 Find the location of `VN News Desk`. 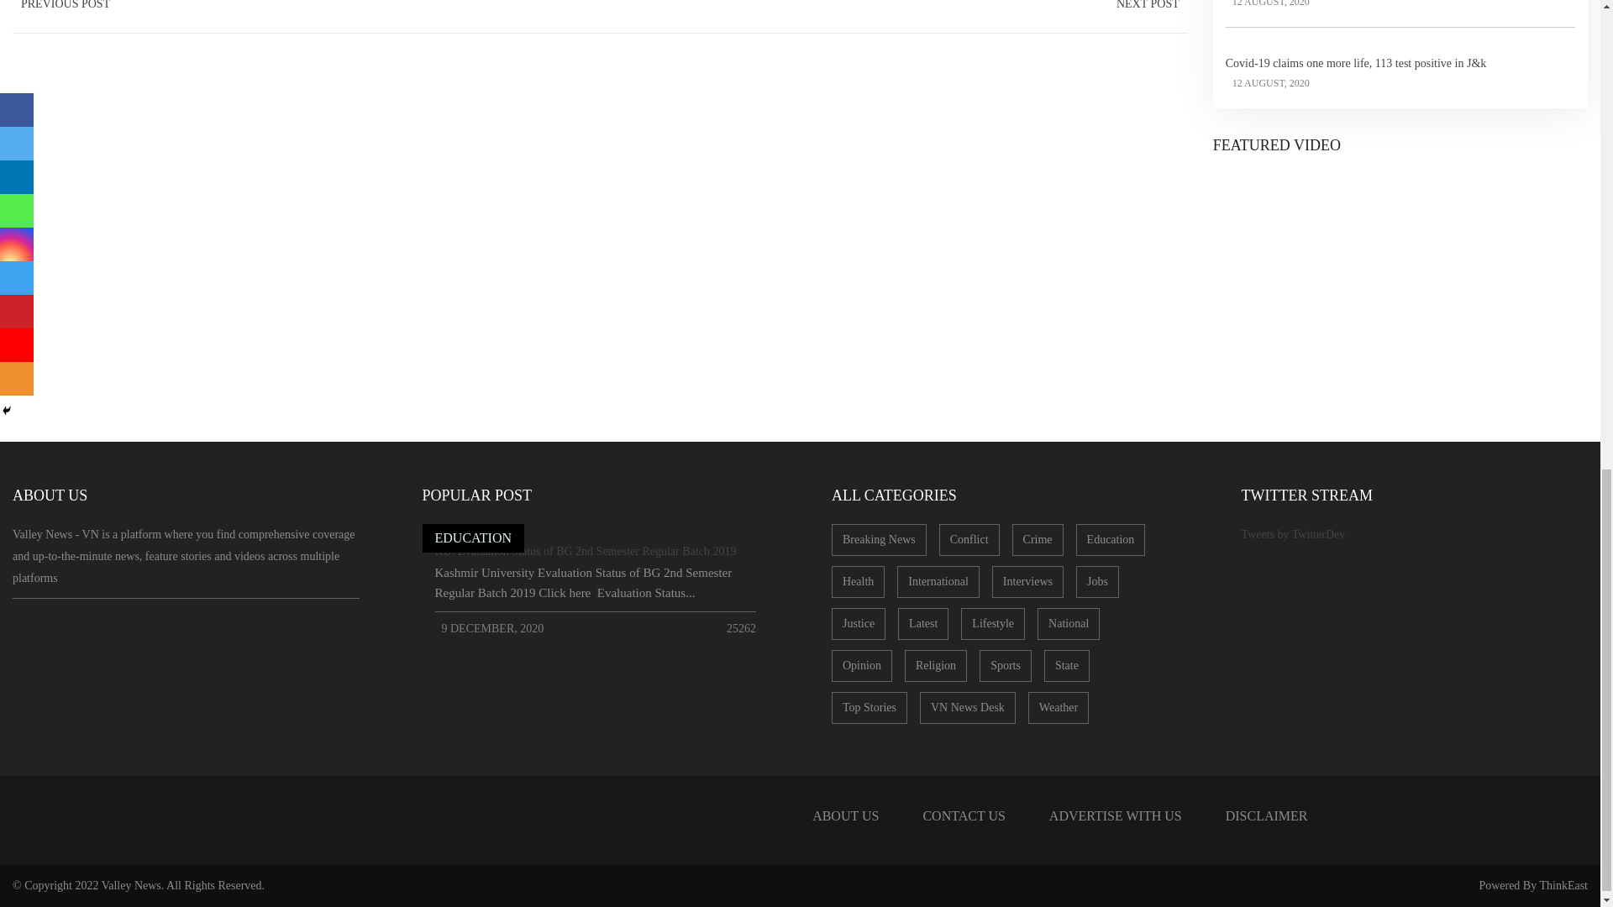

VN News Desk is located at coordinates (968, 707).